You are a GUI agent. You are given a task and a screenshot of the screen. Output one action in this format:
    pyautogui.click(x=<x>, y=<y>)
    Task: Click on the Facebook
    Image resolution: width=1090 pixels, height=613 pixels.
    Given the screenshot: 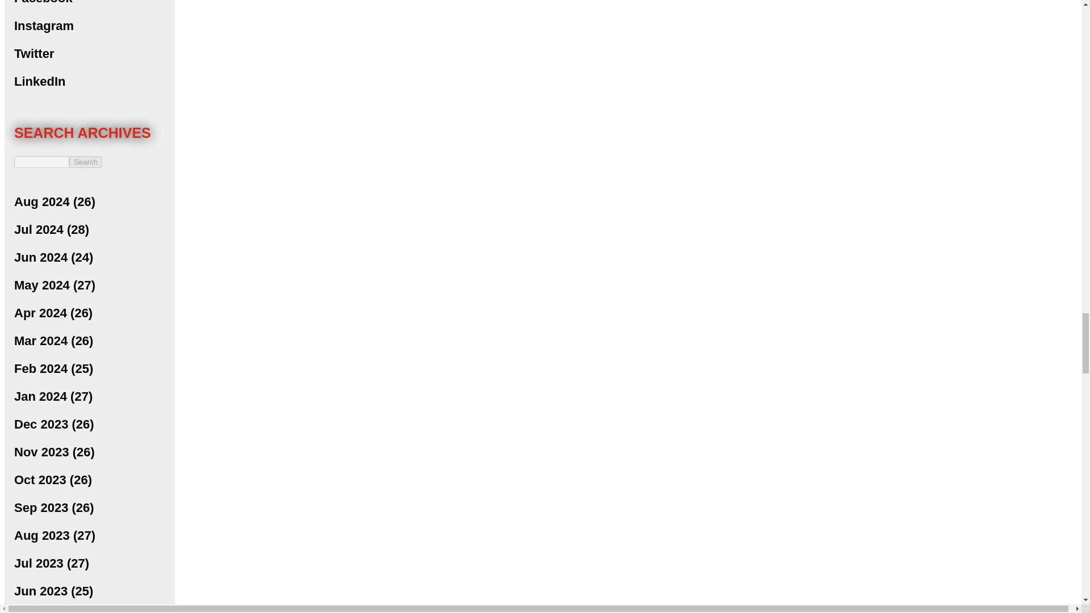 What is the action you would take?
    pyautogui.click(x=43, y=2)
    